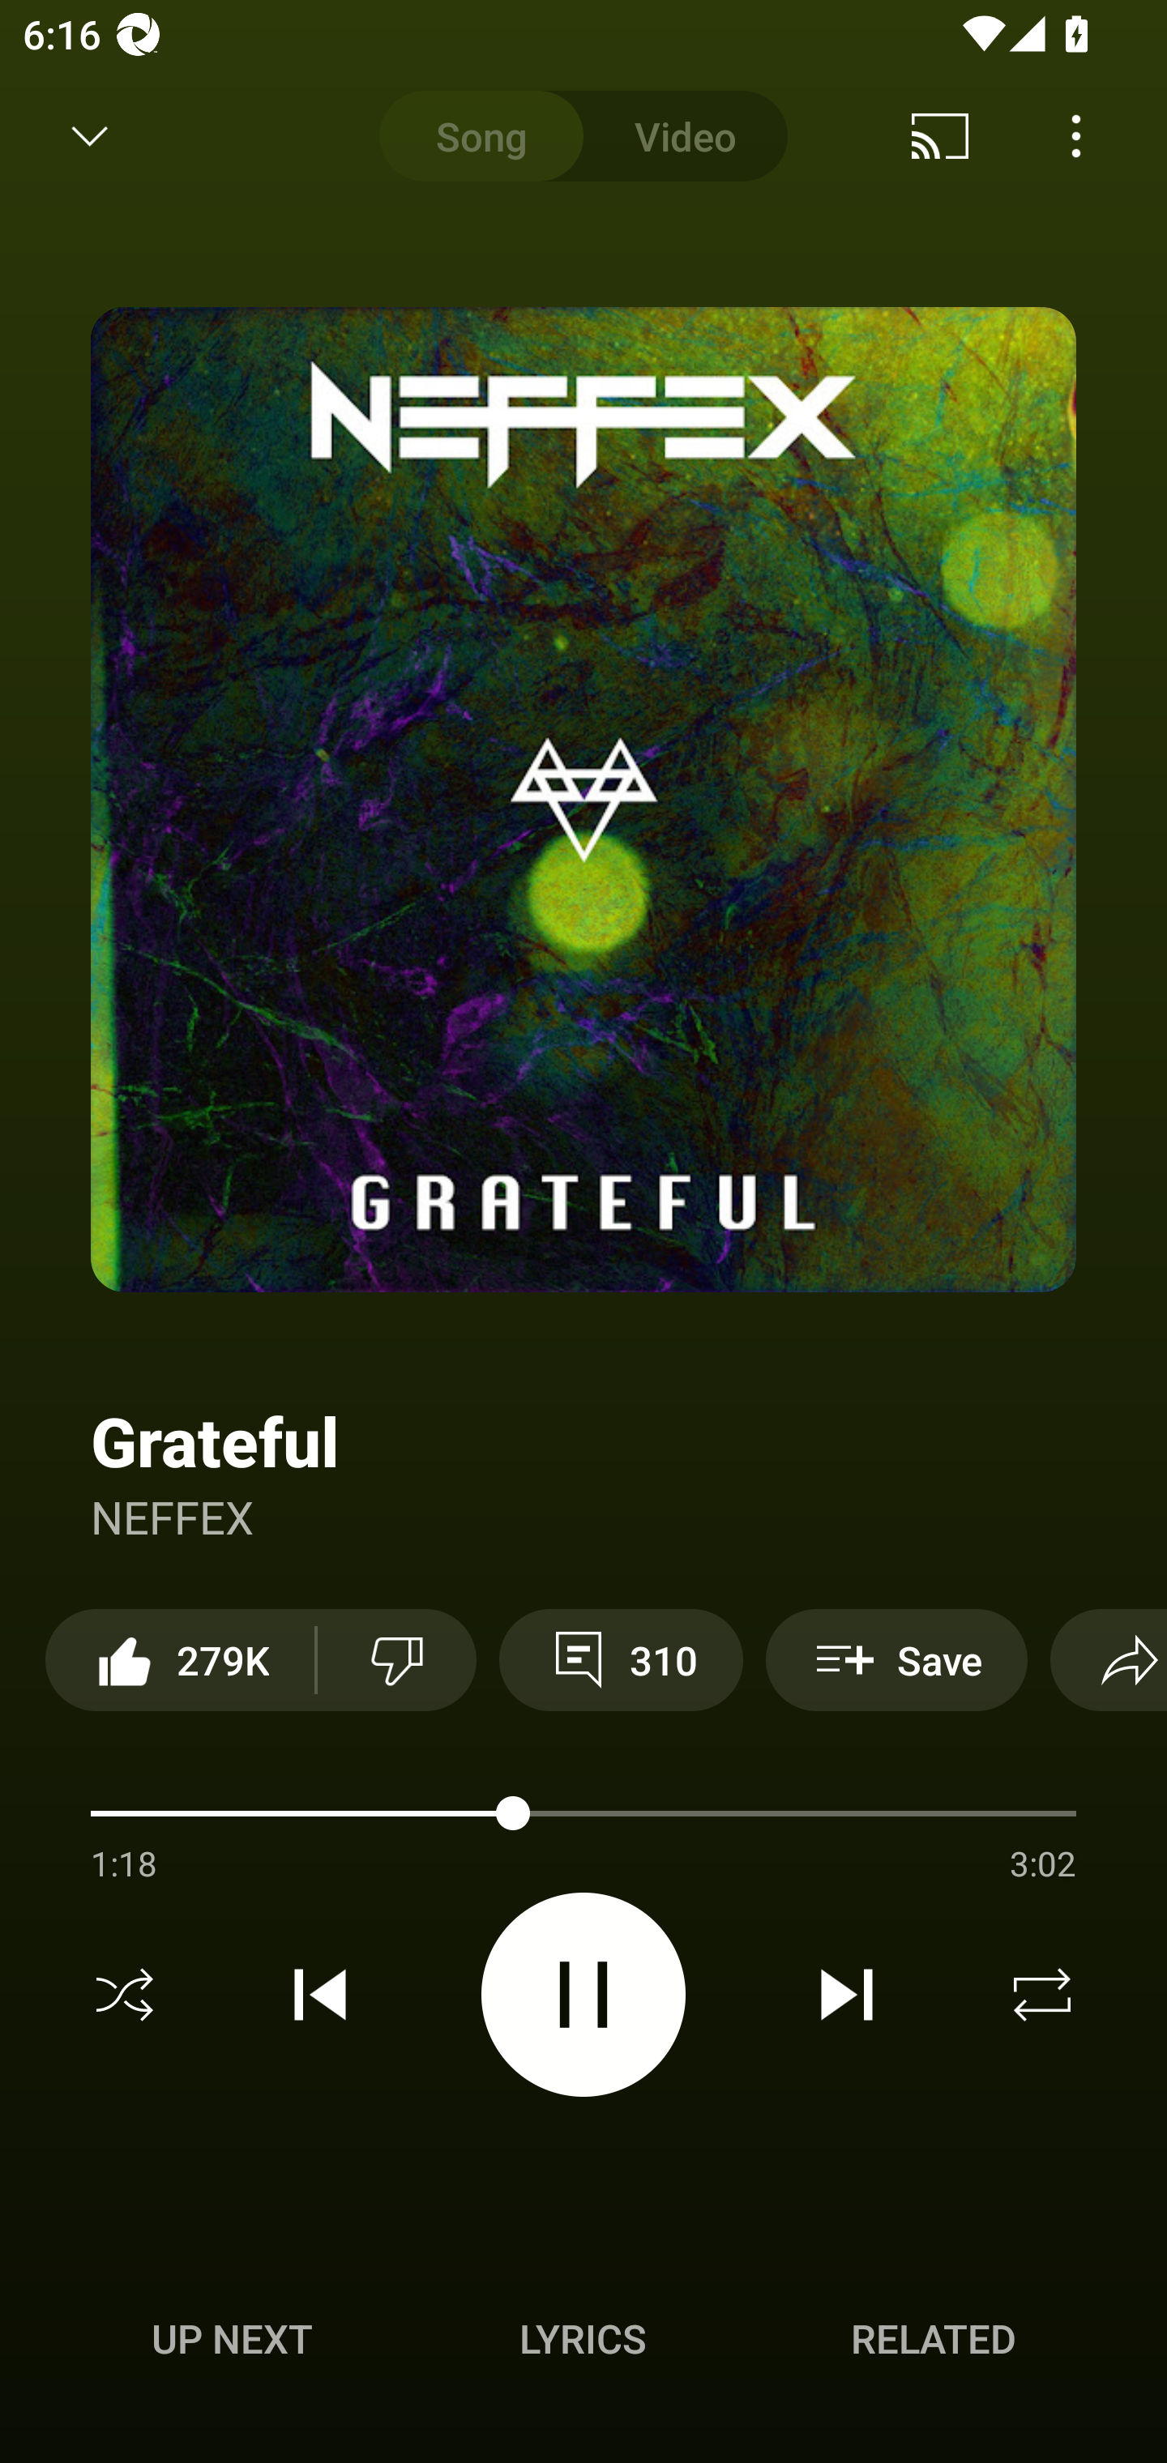 The image size is (1167, 2463). What do you see at coordinates (1109, 1659) in the screenshot?
I see `Share` at bounding box center [1109, 1659].